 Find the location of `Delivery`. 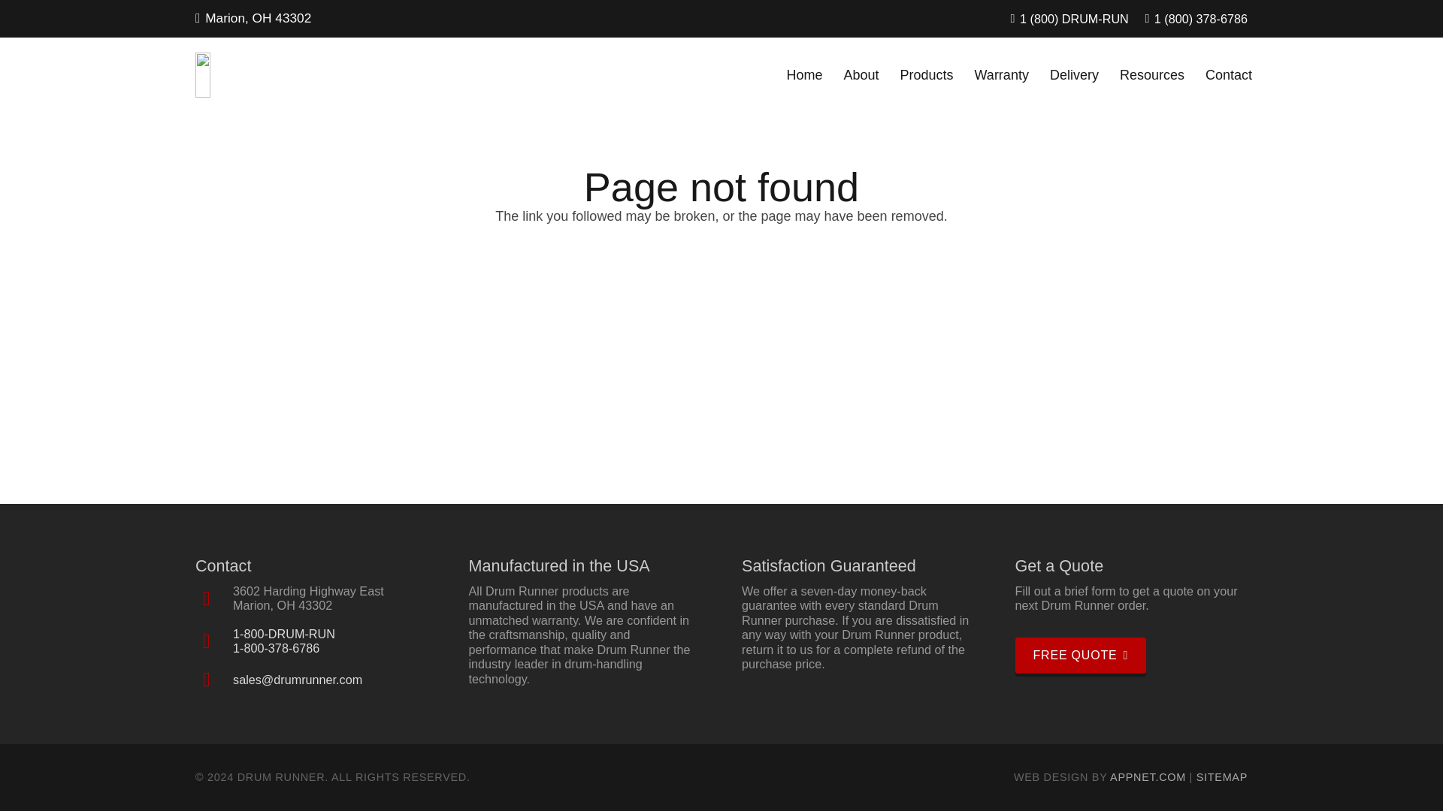

Delivery is located at coordinates (1074, 75).